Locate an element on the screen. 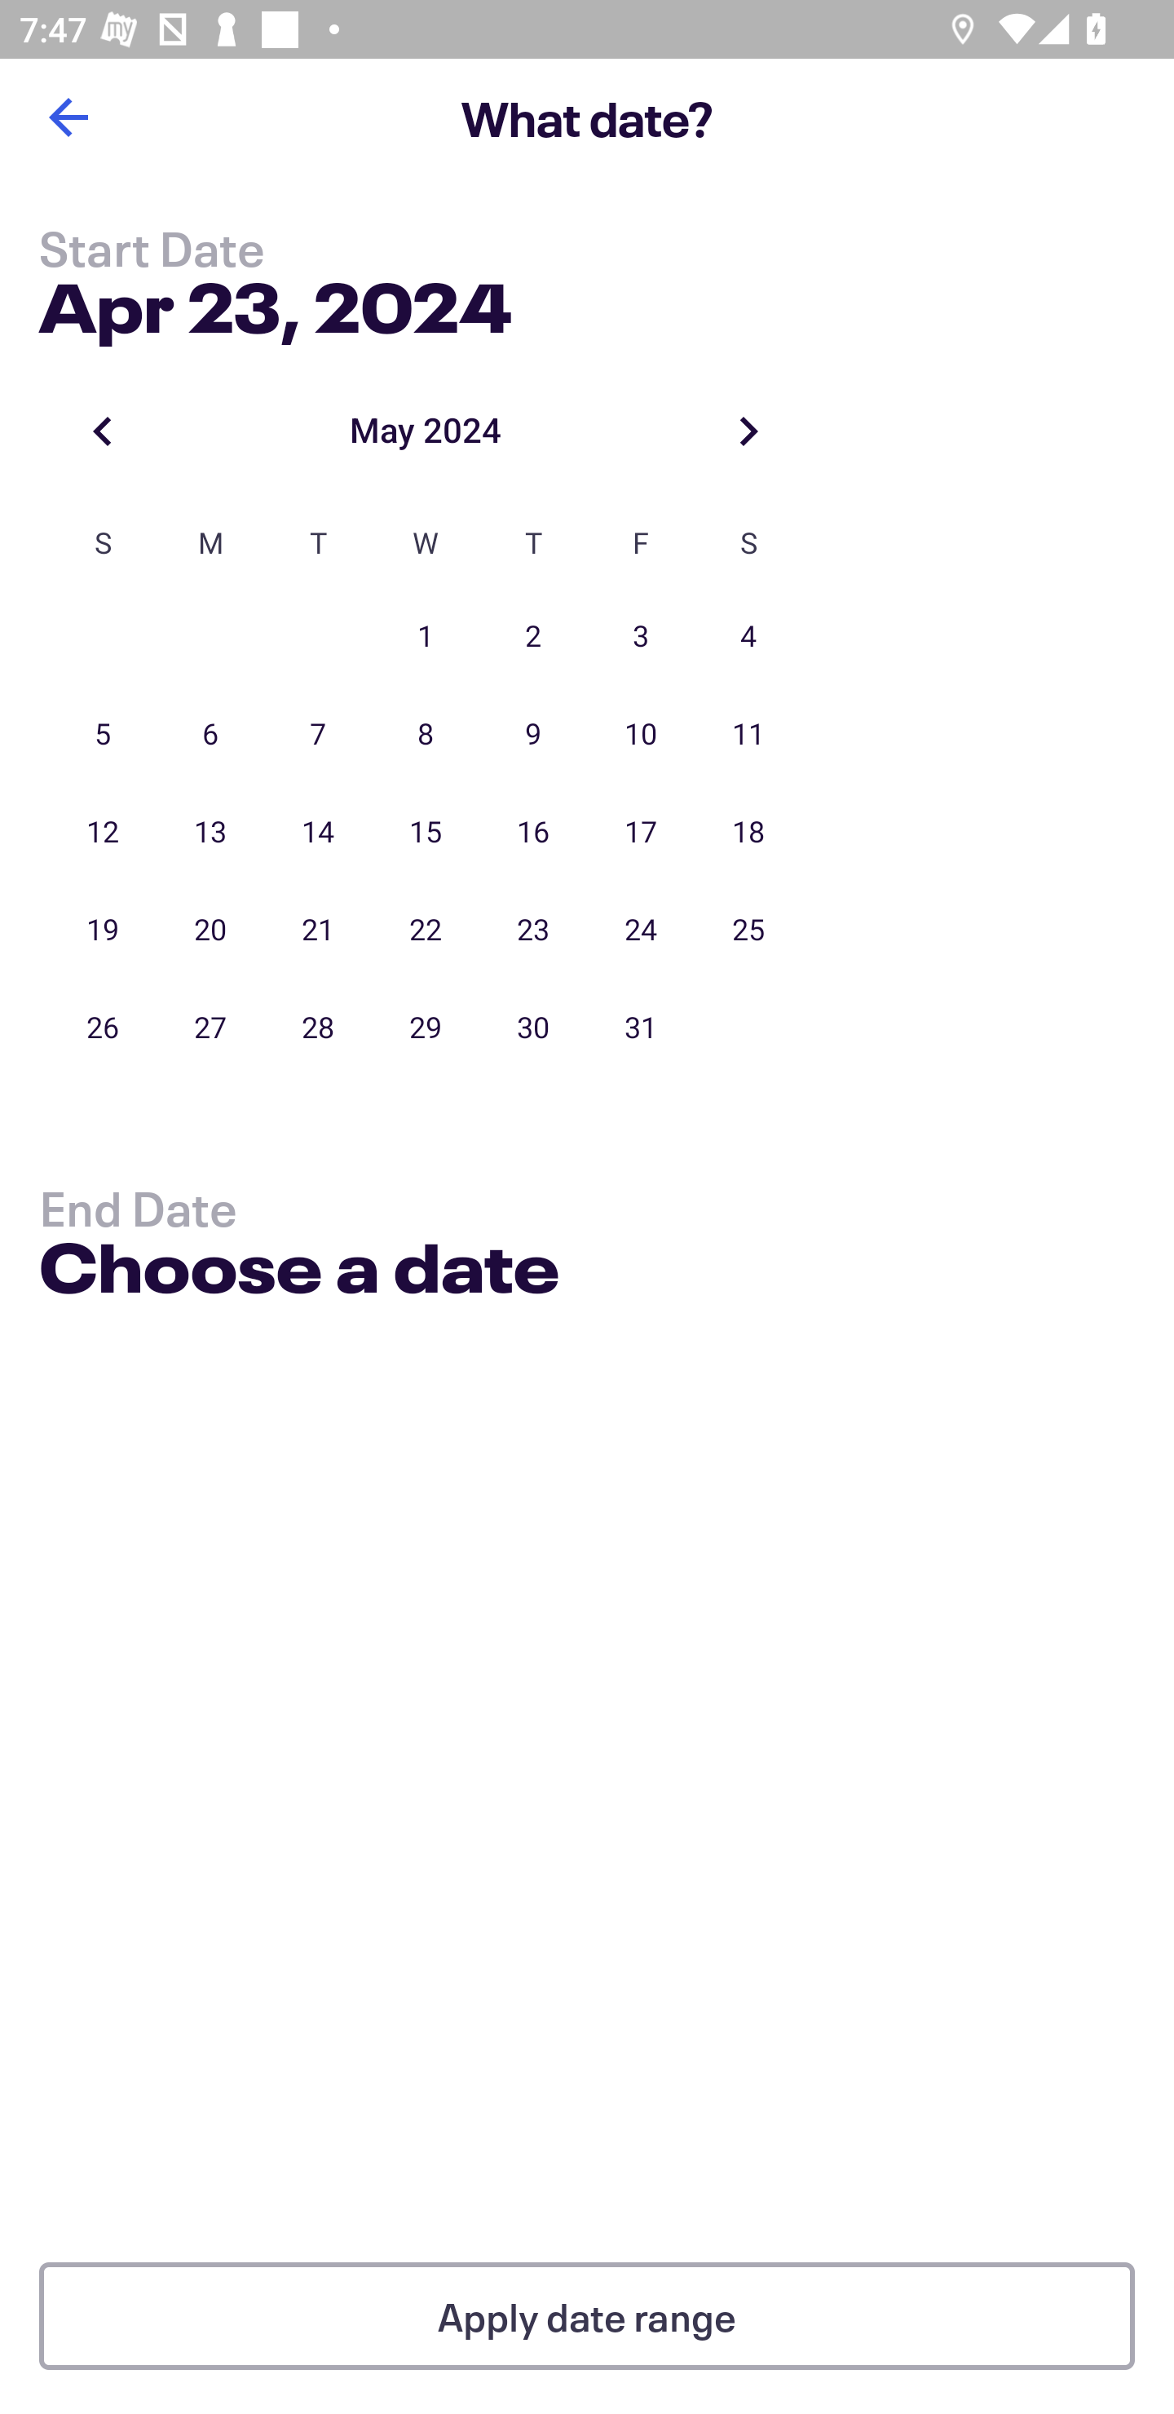  17 17 May 2024 is located at coordinates (641, 833).